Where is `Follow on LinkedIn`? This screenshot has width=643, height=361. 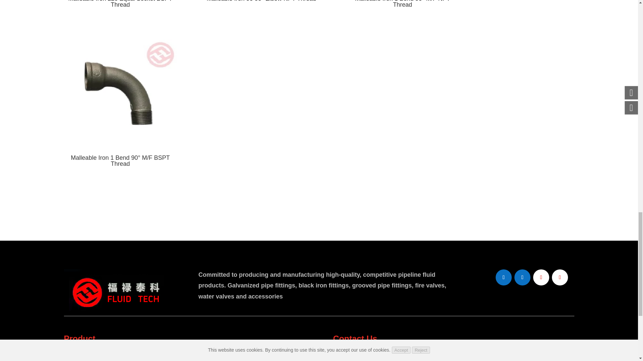 Follow on LinkedIn is located at coordinates (522, 277).